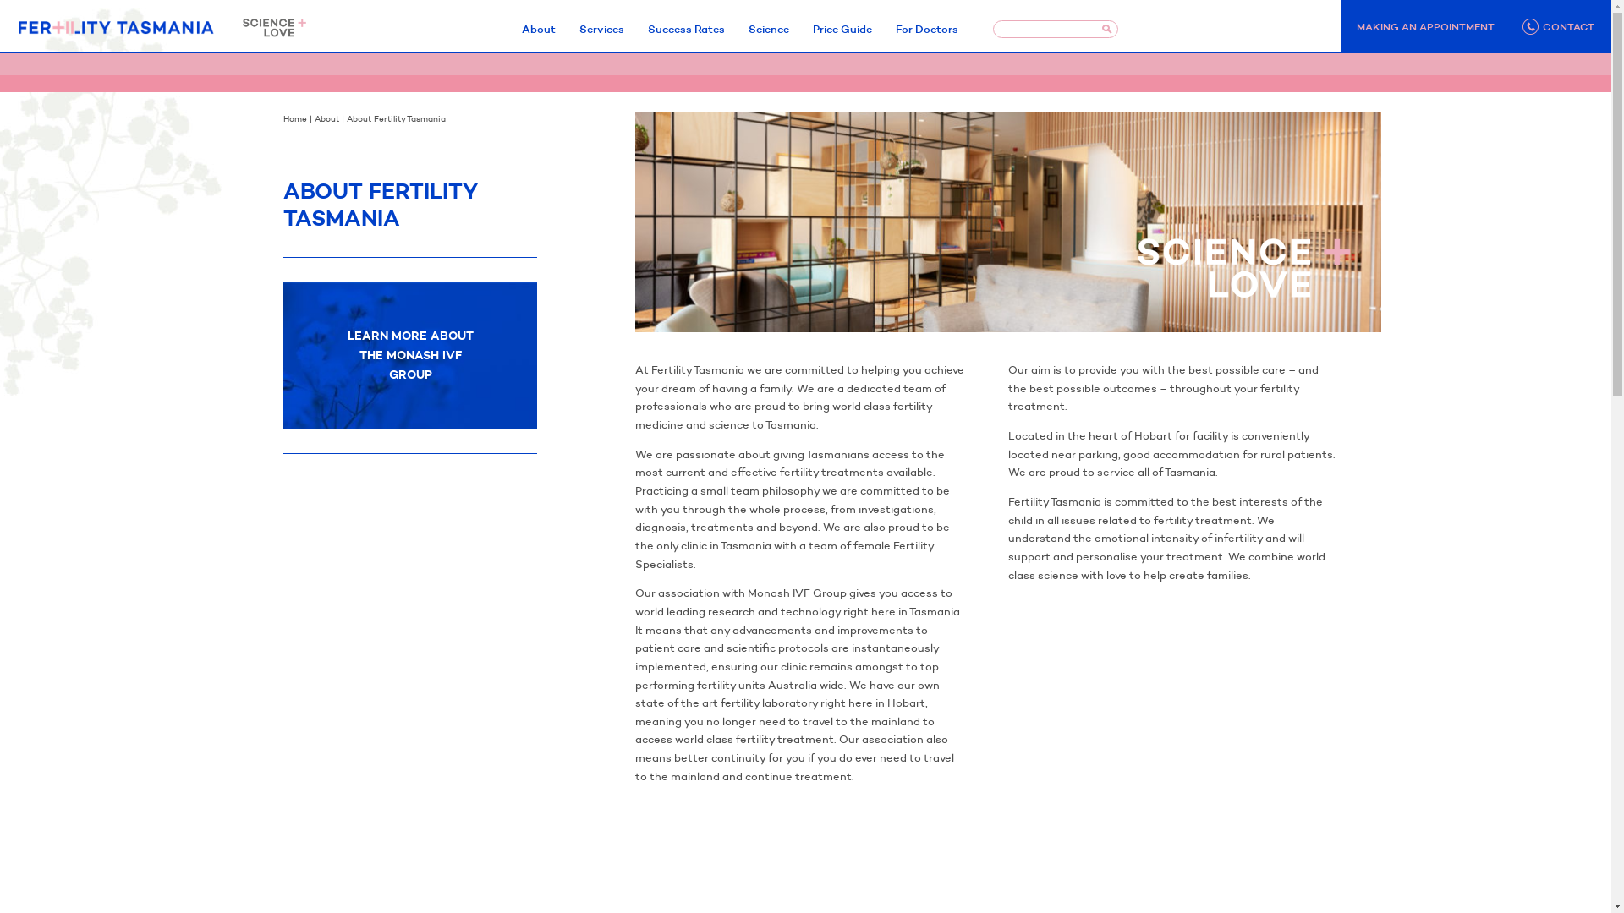  Describe the element at coordinates (410, 356) in the screenshot. I see `LEARN MORE ABOUT THE MONASH IVF GROUP` at that location.